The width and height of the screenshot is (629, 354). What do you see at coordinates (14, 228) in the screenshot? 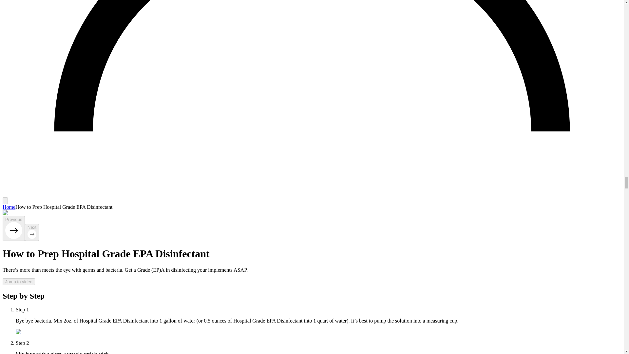
I see `Previous` at bounding box center [14, 228].